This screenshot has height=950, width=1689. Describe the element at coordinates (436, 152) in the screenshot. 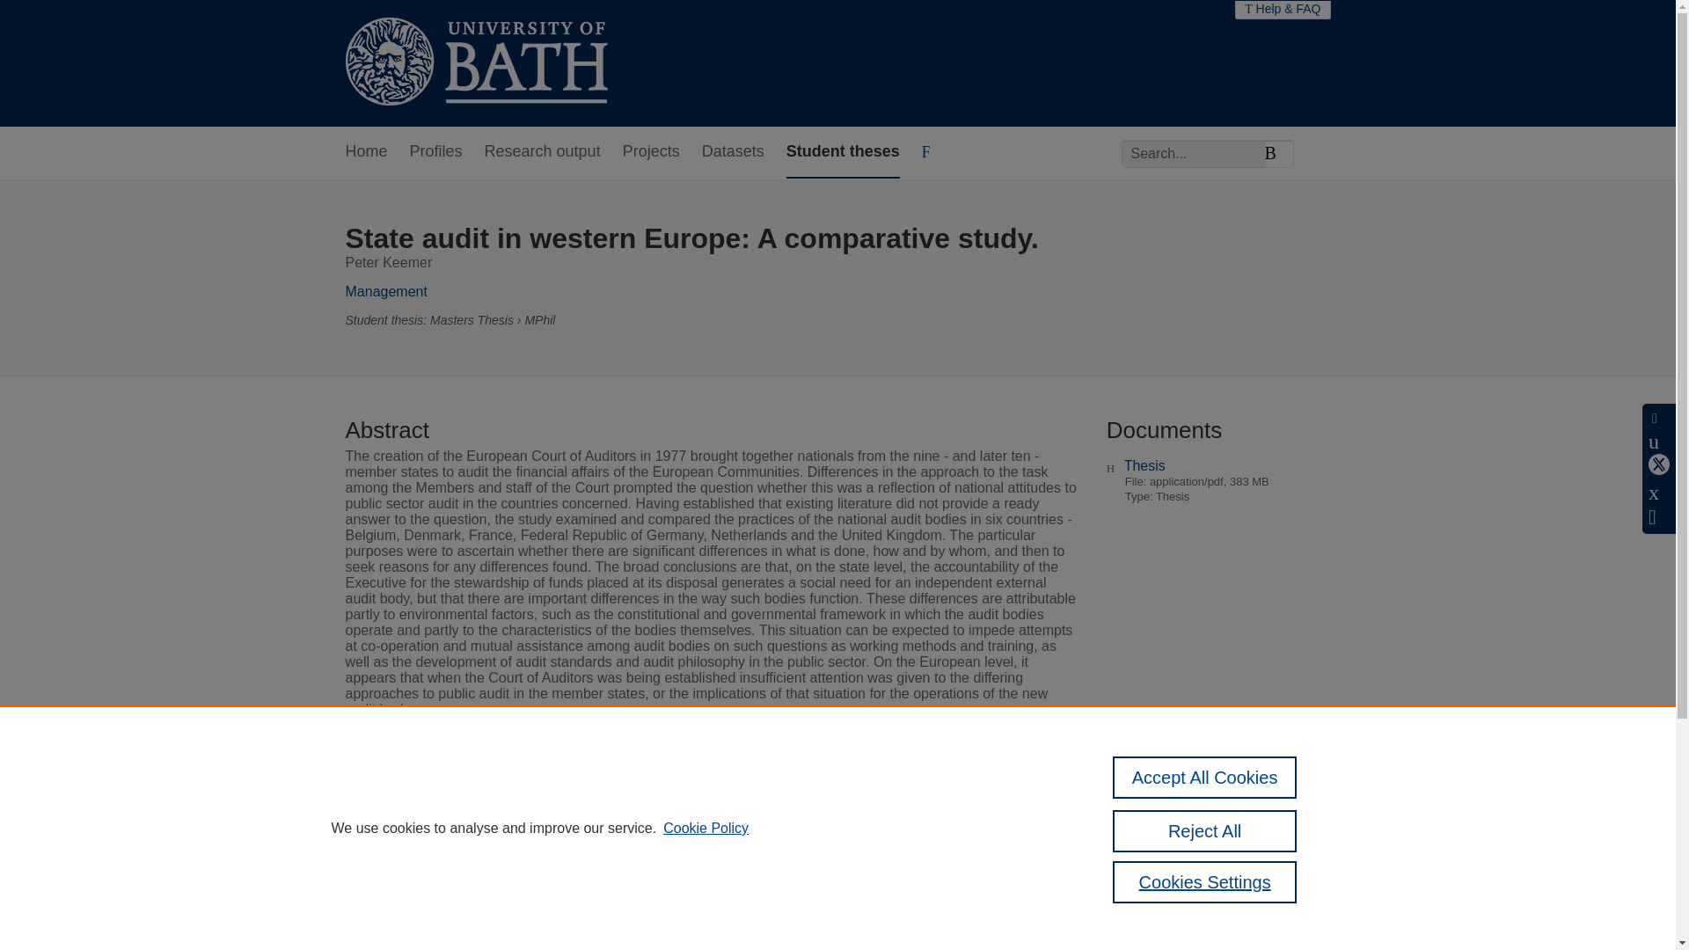

I see `Profiles` at that location.